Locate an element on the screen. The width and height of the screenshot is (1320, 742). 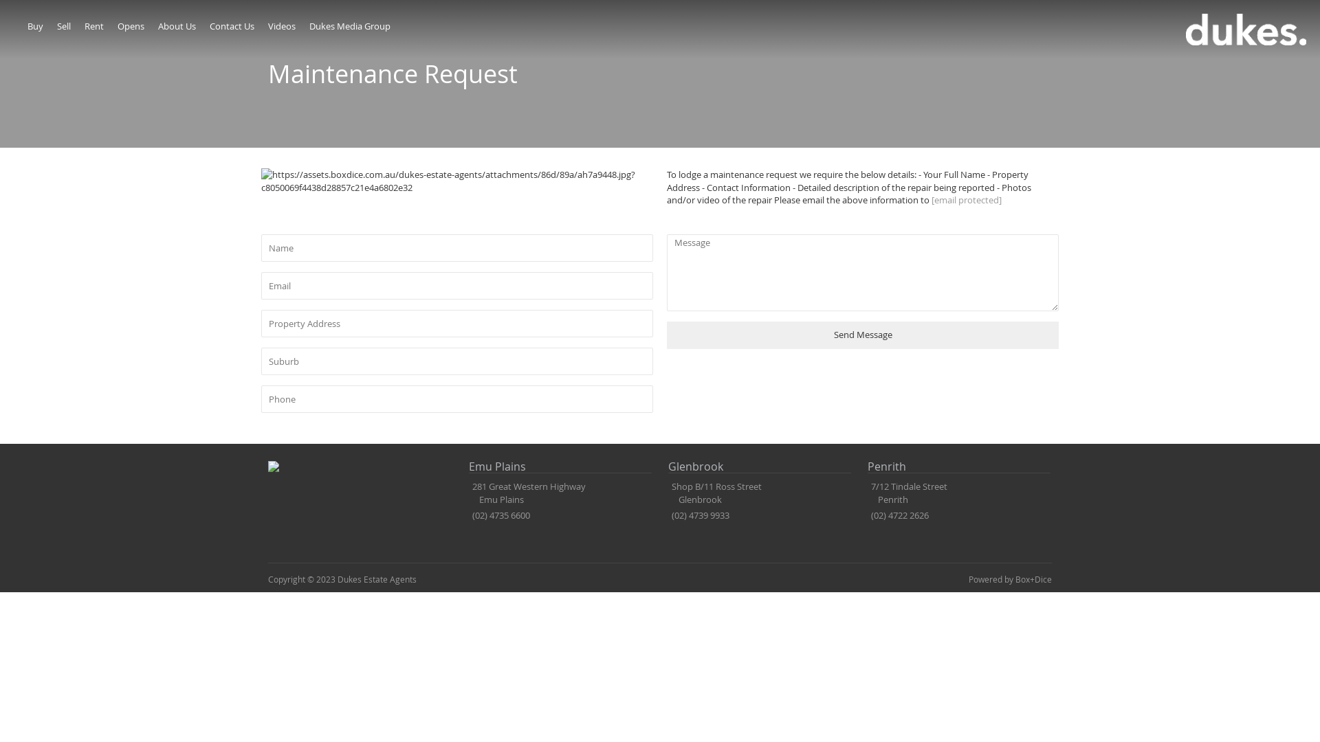
Opens is located at coordinates (131, 26).